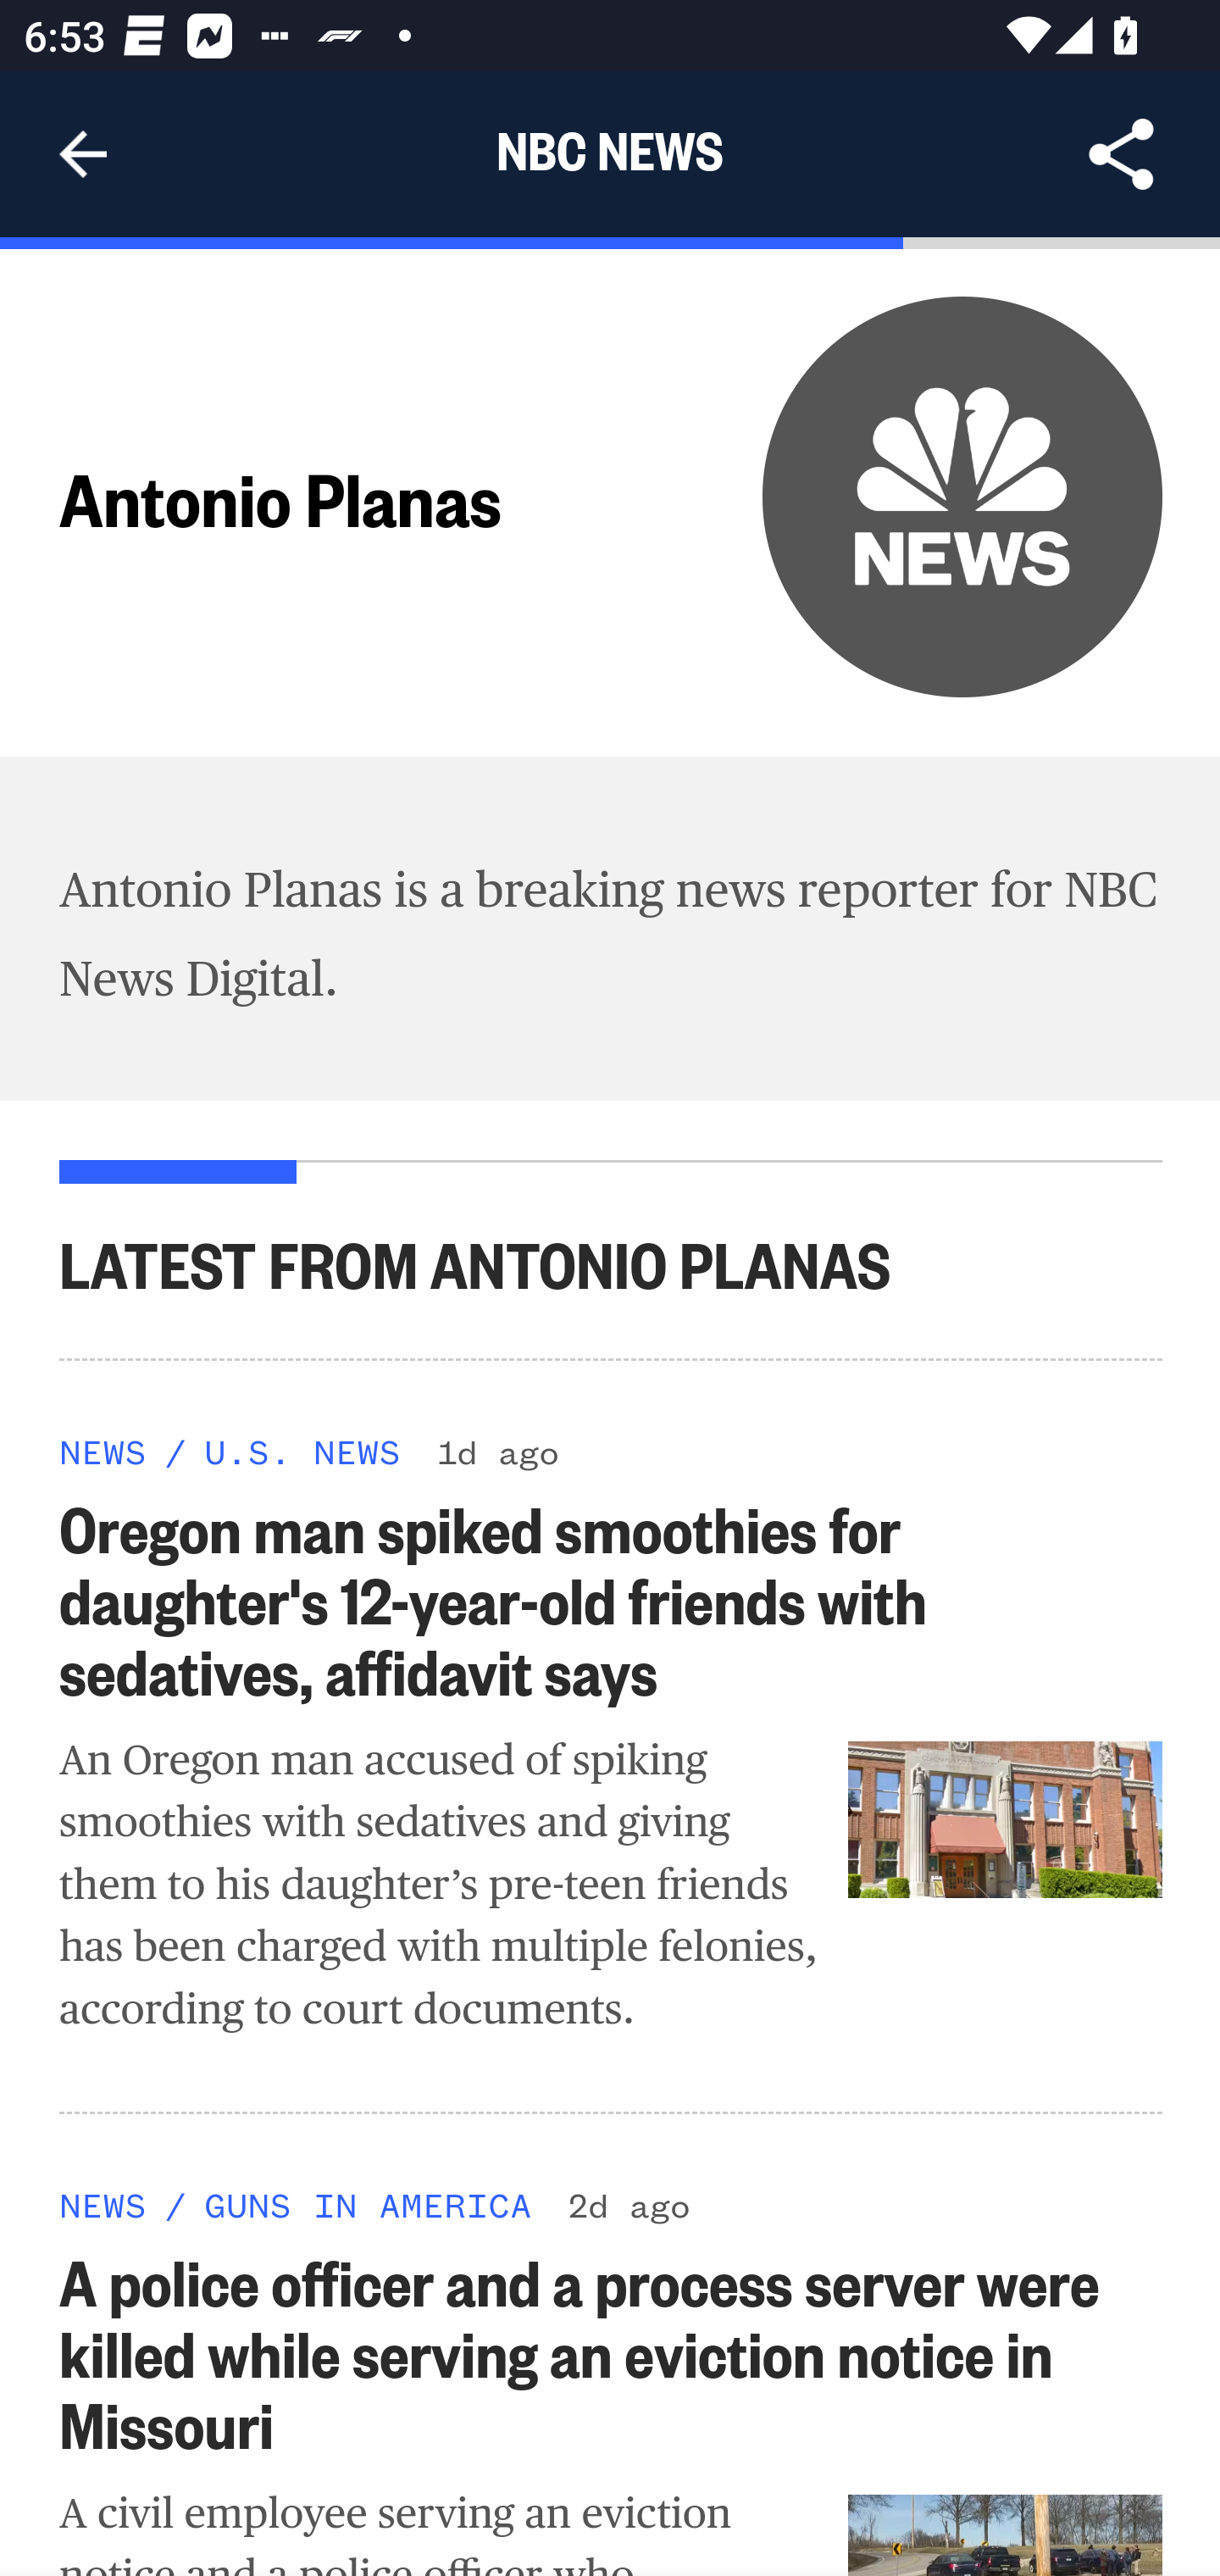  What do you see at coordinates (302, 1451) in the screenshot?
I see `U.S. NEWS` at bounding box center [302, 1451].